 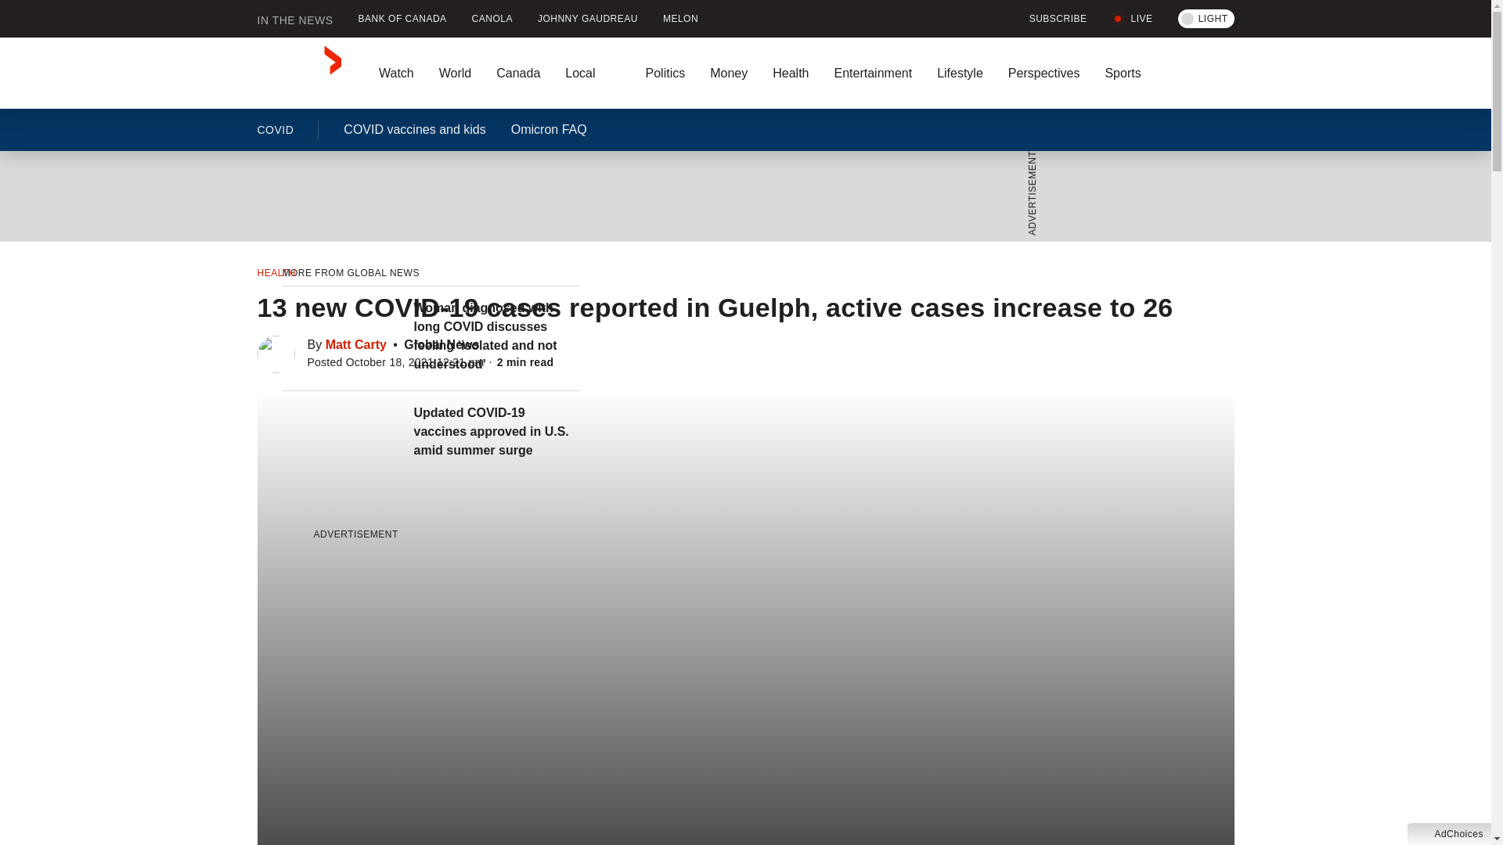 What do you see at coordinates (355, 344) in the screenshot?
I see `Posts by Matt Carty` at bounding box center [355, 344].